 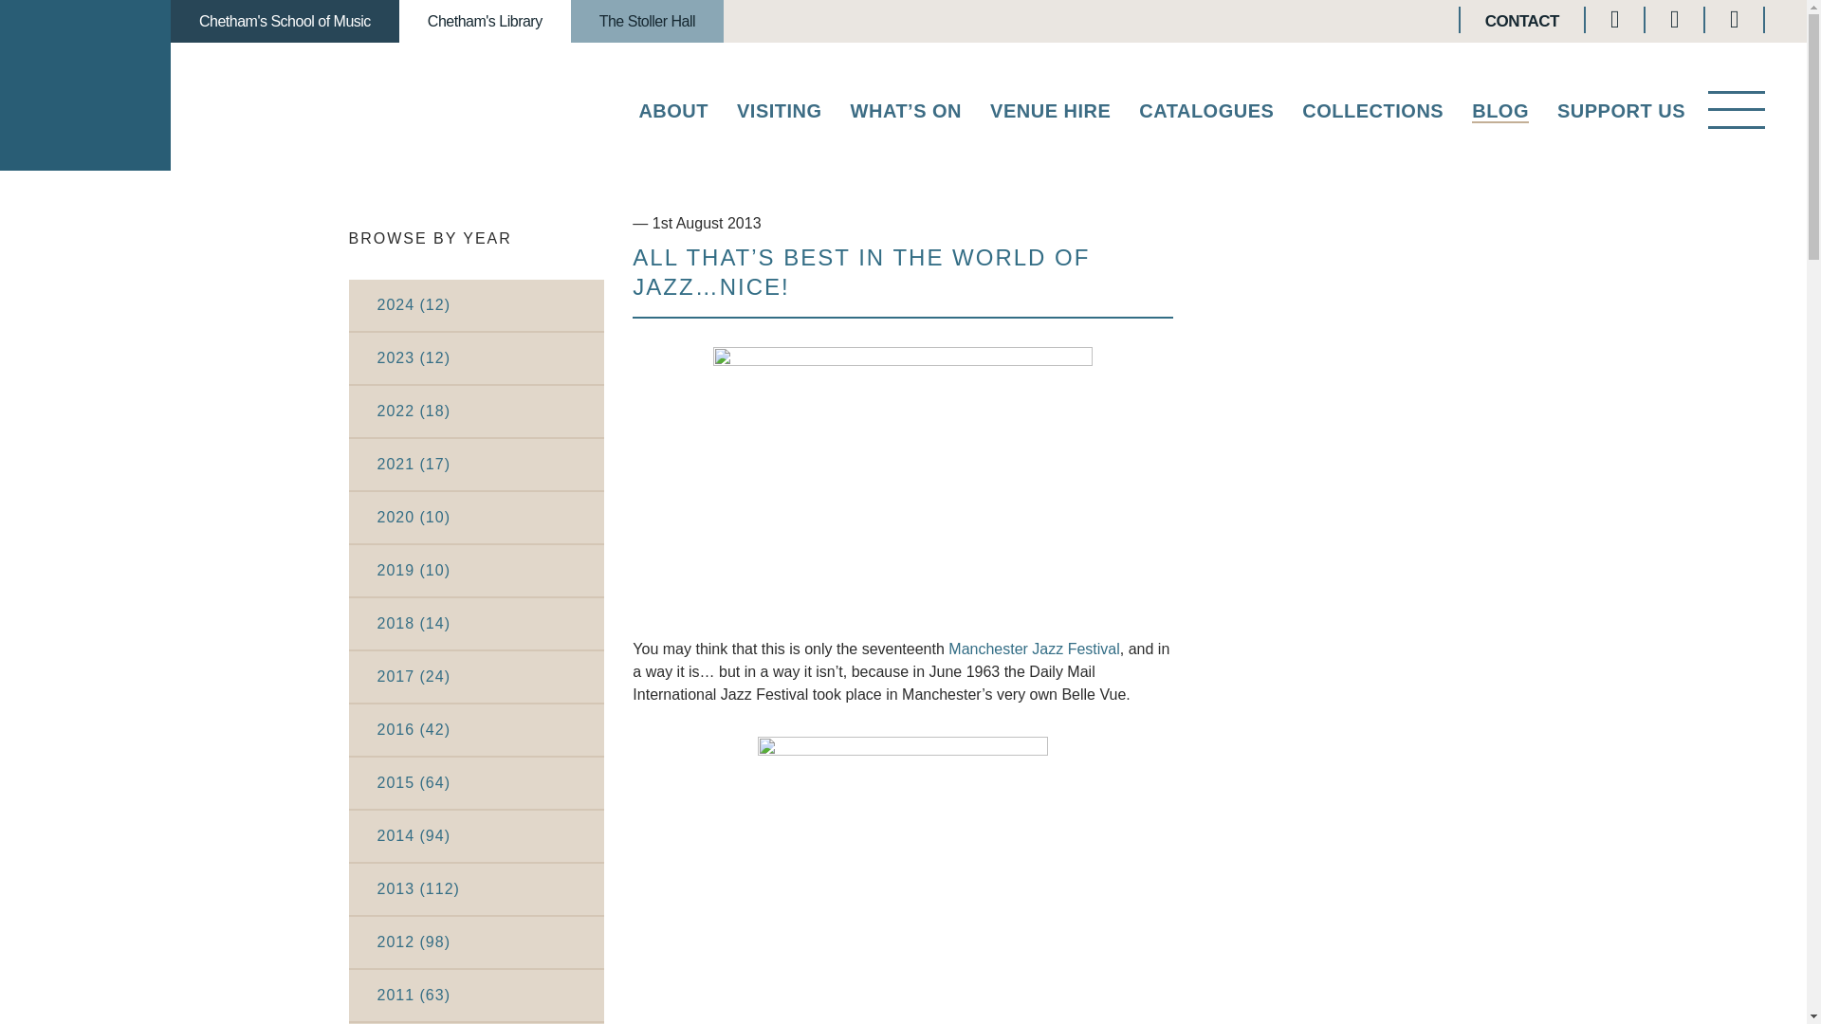 I want to click on The Stoller Hall, so click(x=647, y=21).